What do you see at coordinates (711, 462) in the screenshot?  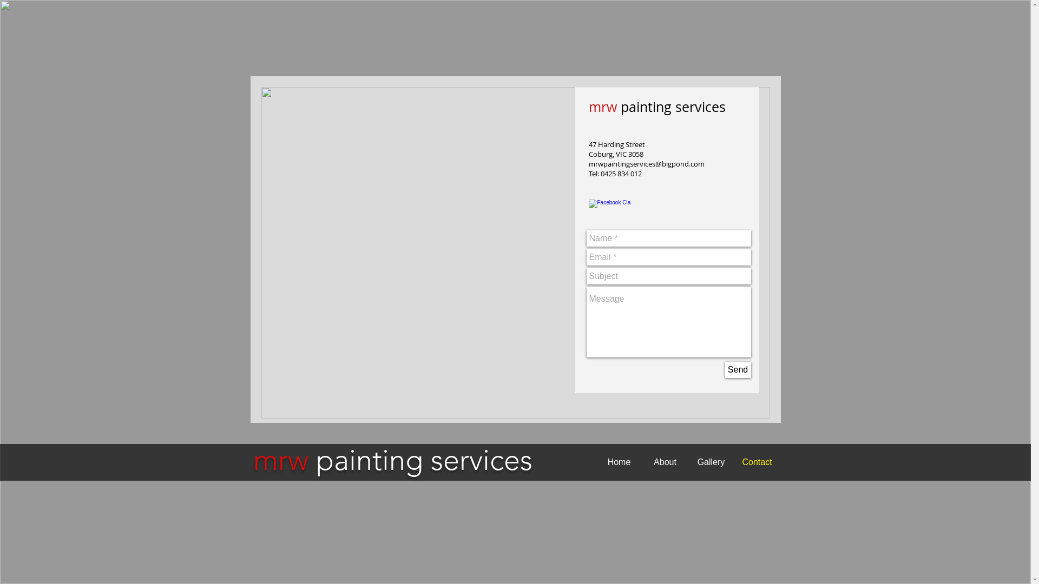 I see `Gallery` at bounding box center [711, 462].